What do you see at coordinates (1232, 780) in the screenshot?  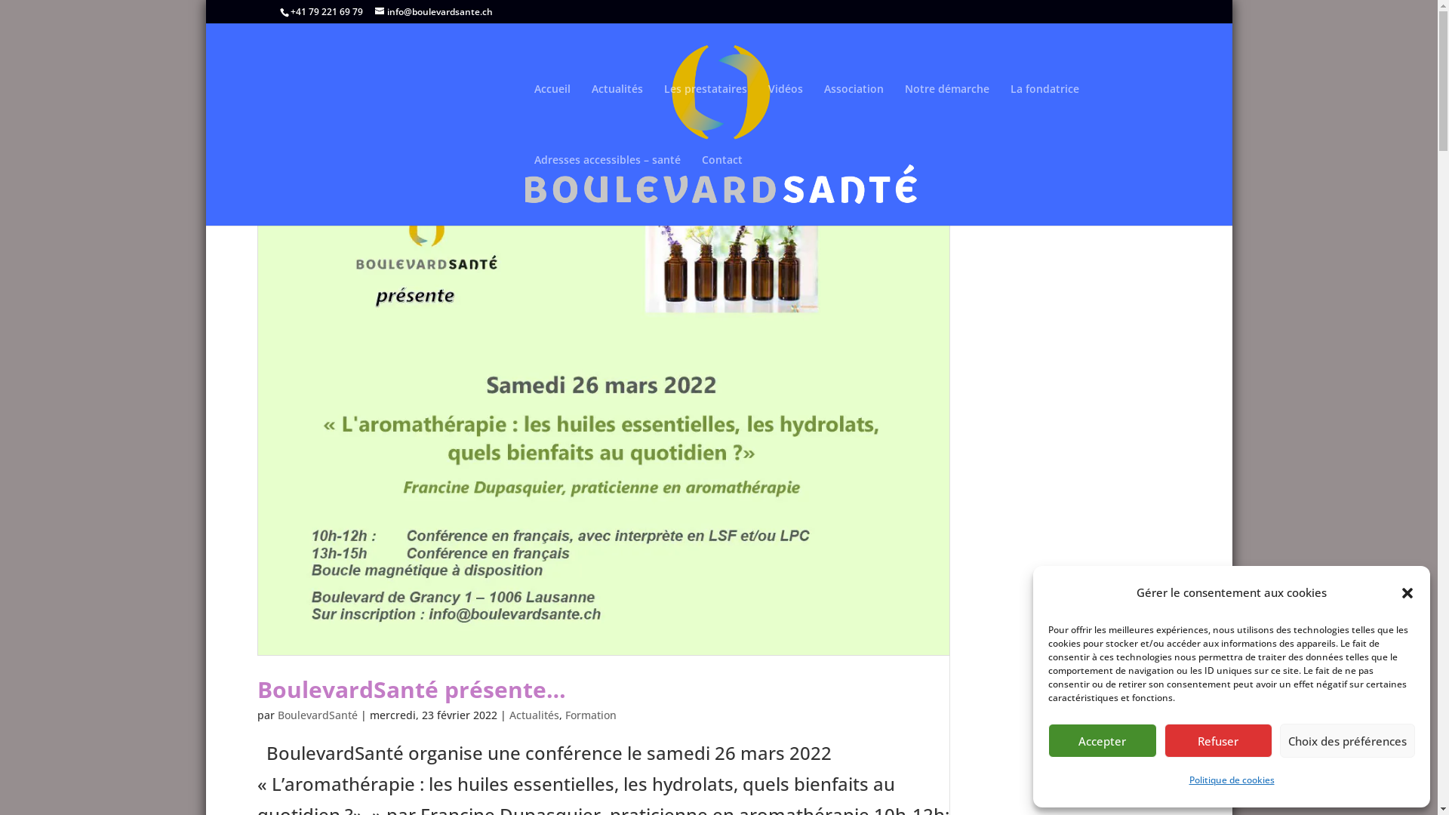 I see `Politique de cookies` at bounding box center [1232, 780].